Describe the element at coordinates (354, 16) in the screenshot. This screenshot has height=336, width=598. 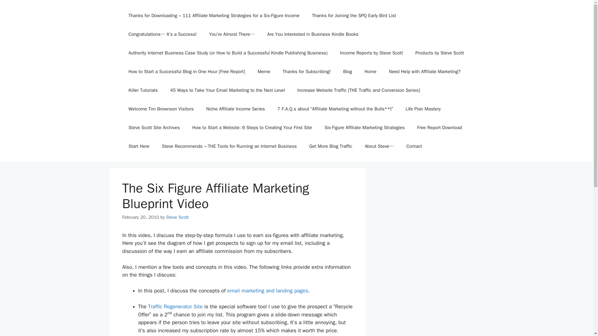
I see `Thanks for Joining the SPQ Early Bird List` at that location.